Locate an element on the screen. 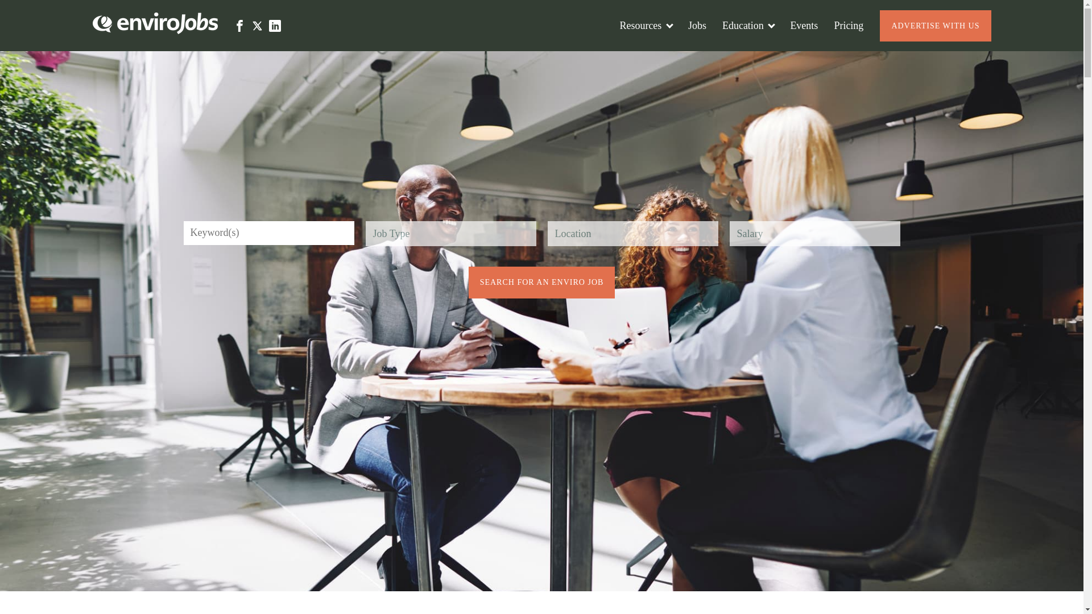 The width and height of the screenshot is (1092, 614). SEARCH FOR AN ENVIRO JOB is located at coordinates (541, 282).